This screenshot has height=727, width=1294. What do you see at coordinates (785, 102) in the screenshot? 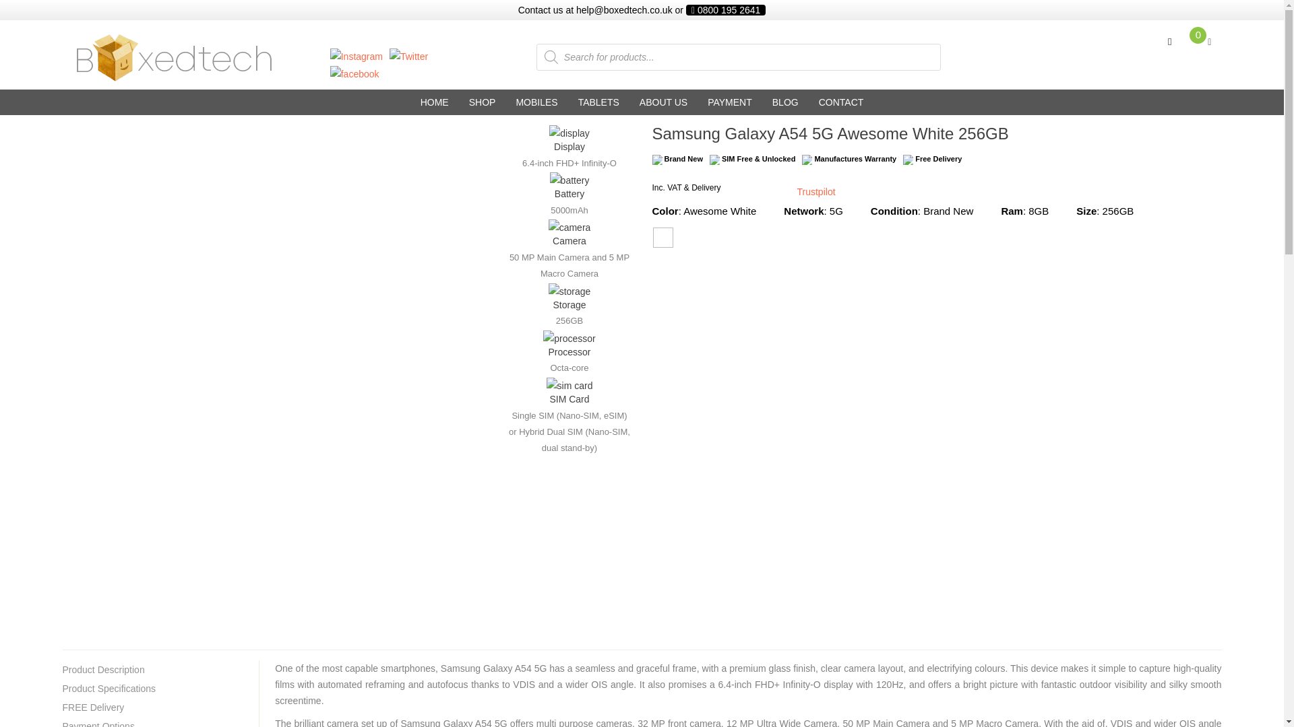
I see `BLOG` at bounding box center [785, 102].